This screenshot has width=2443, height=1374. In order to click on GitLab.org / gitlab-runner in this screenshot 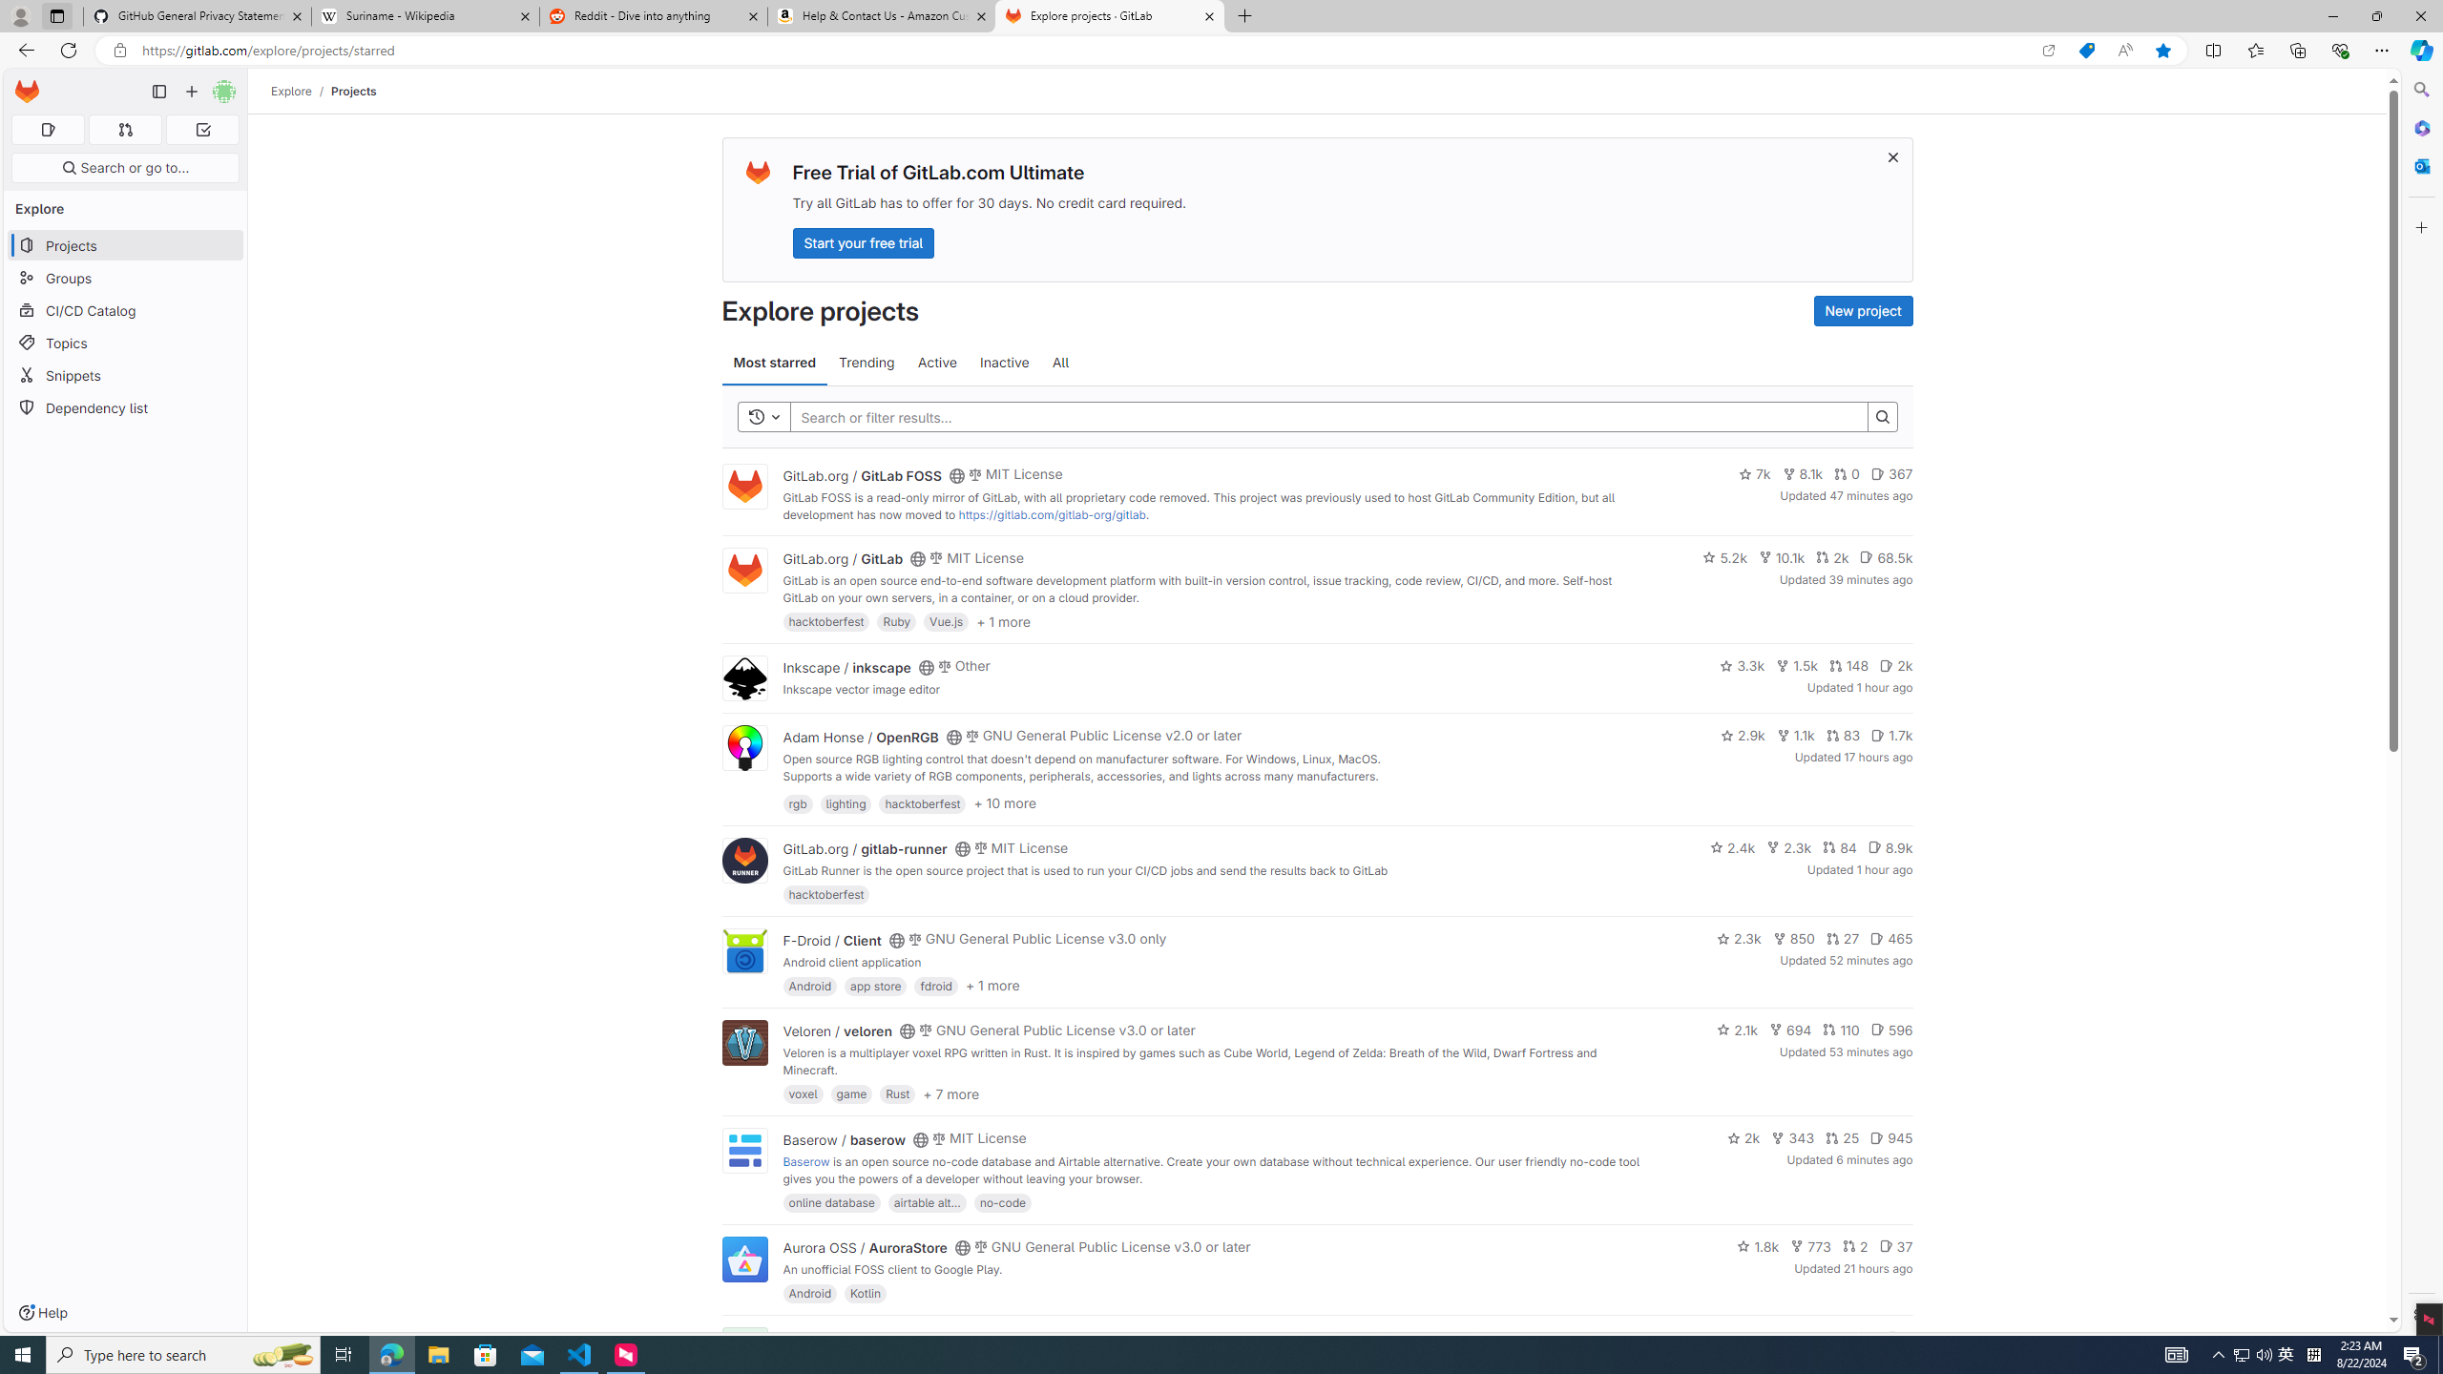, I will do `click(865, 849)`.